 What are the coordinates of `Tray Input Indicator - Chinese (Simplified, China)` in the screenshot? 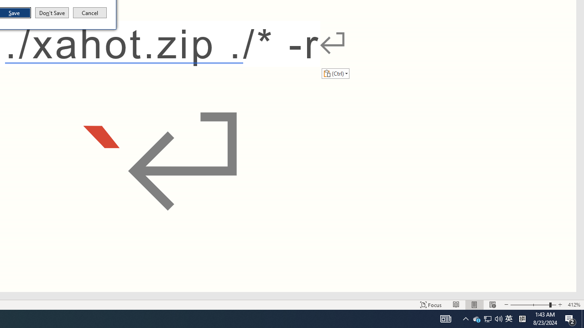 It's located at (522, 319).